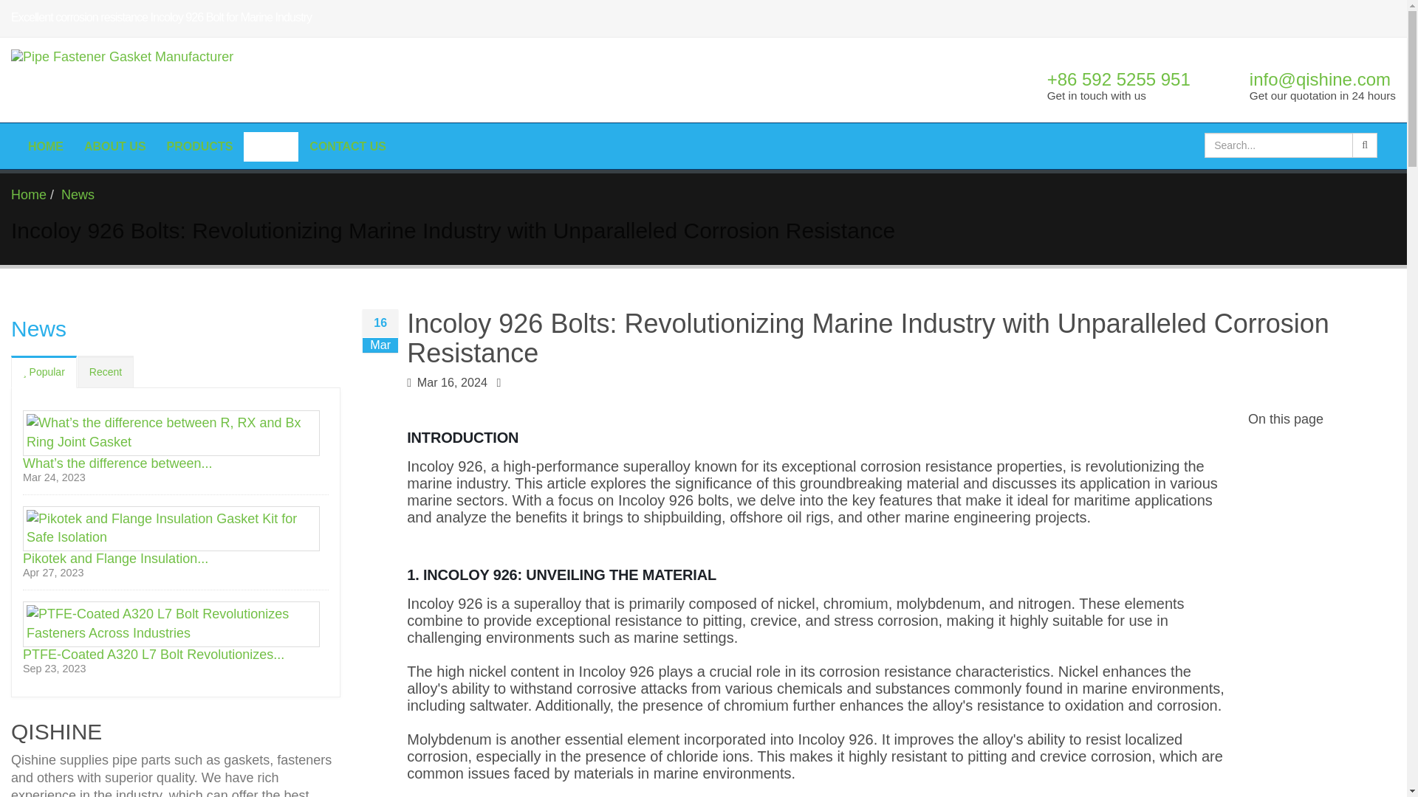 The width and height of the screenshot is (1418, 797). Describe the element at coordinates (78, 195) in the screenshot. I see `News` at that location.